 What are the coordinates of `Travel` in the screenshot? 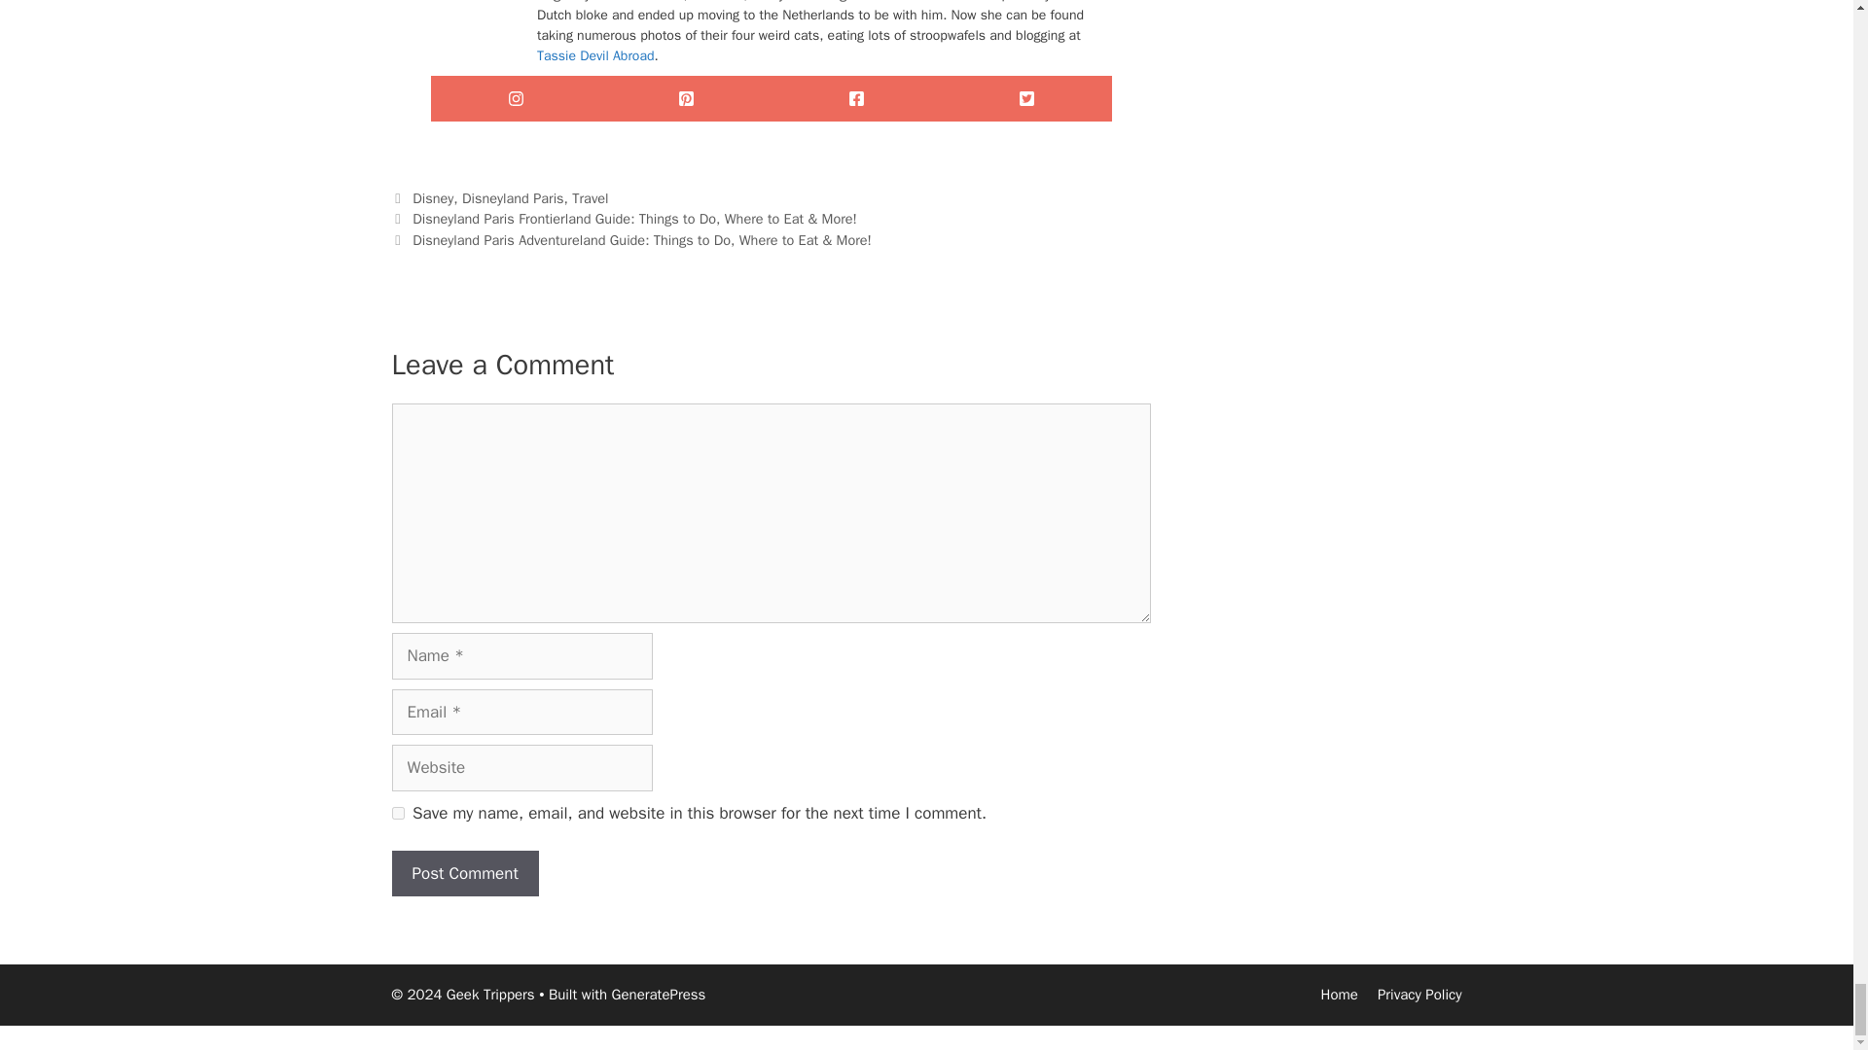 It's located at (590, 198).